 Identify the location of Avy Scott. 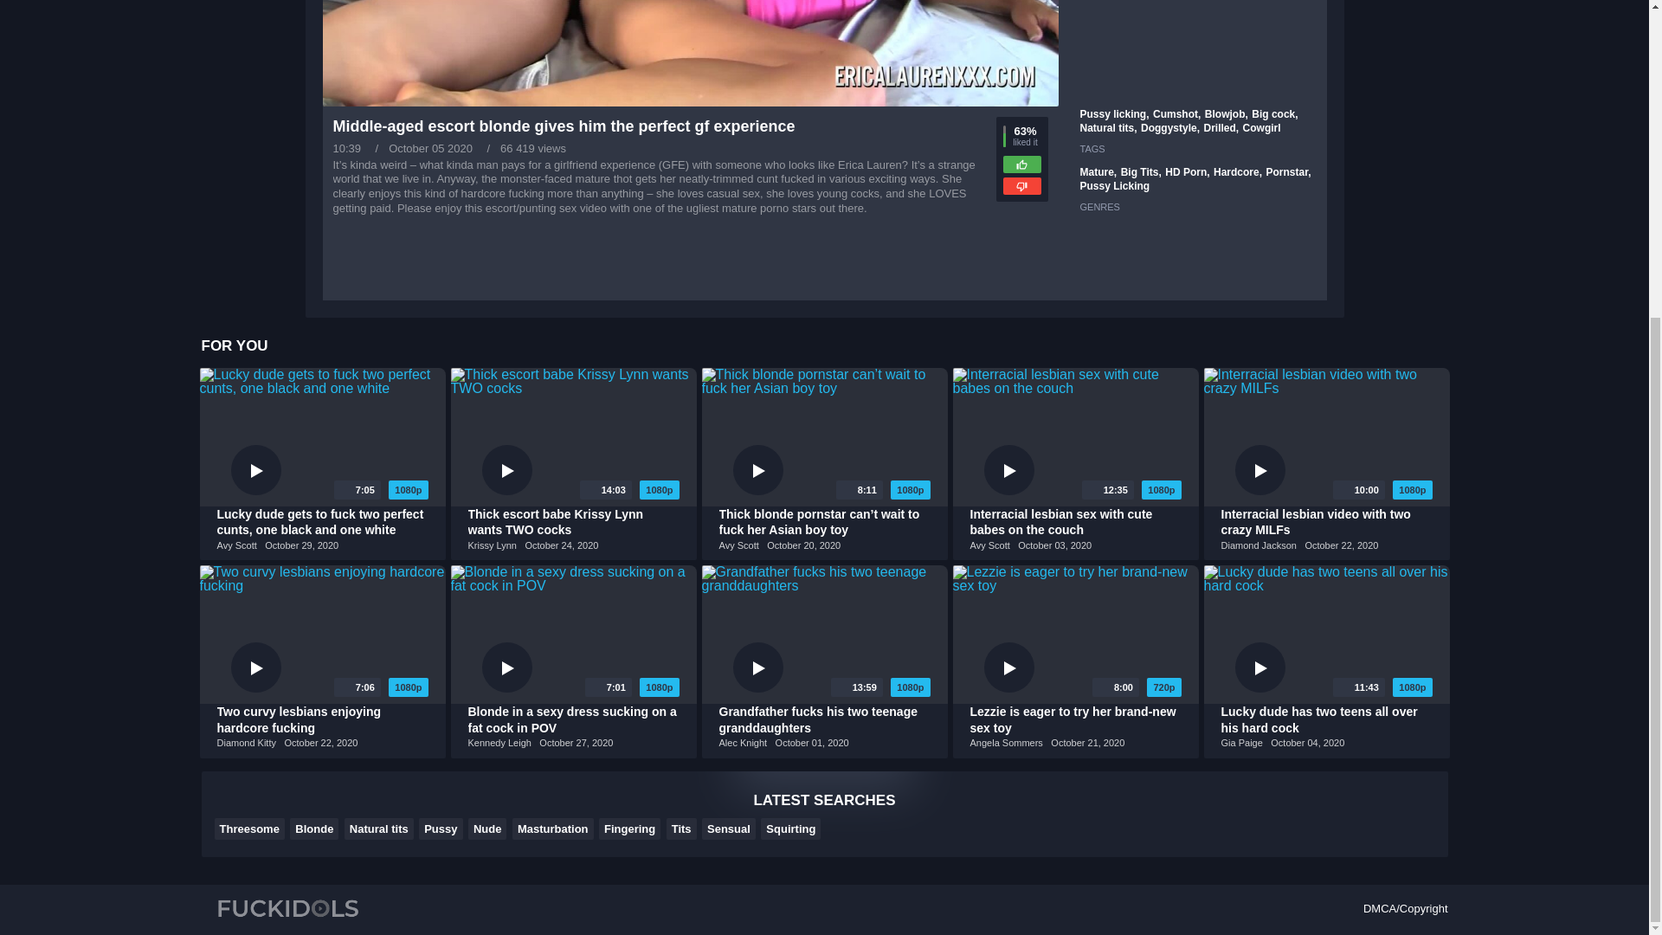
(235, 545).